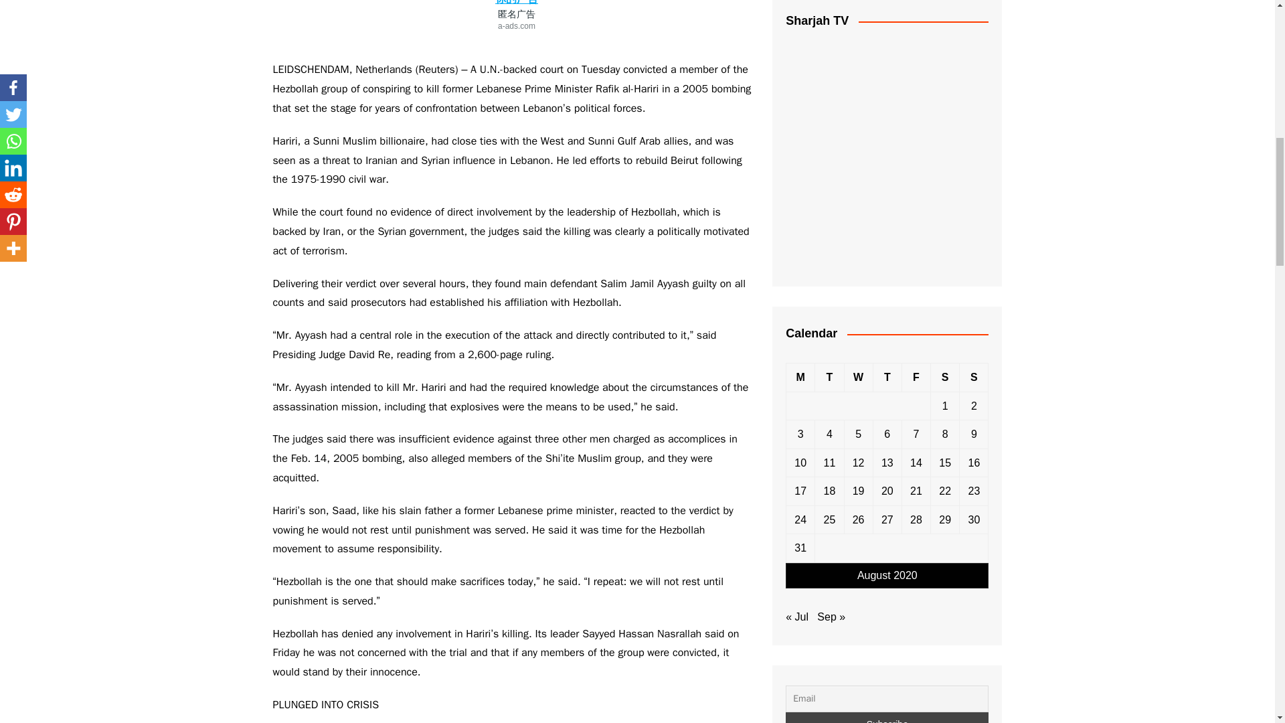  What do you see at coordinates (858, 378) in the screenshot?
I see `Wednesday` at bounding box center [858, 378].